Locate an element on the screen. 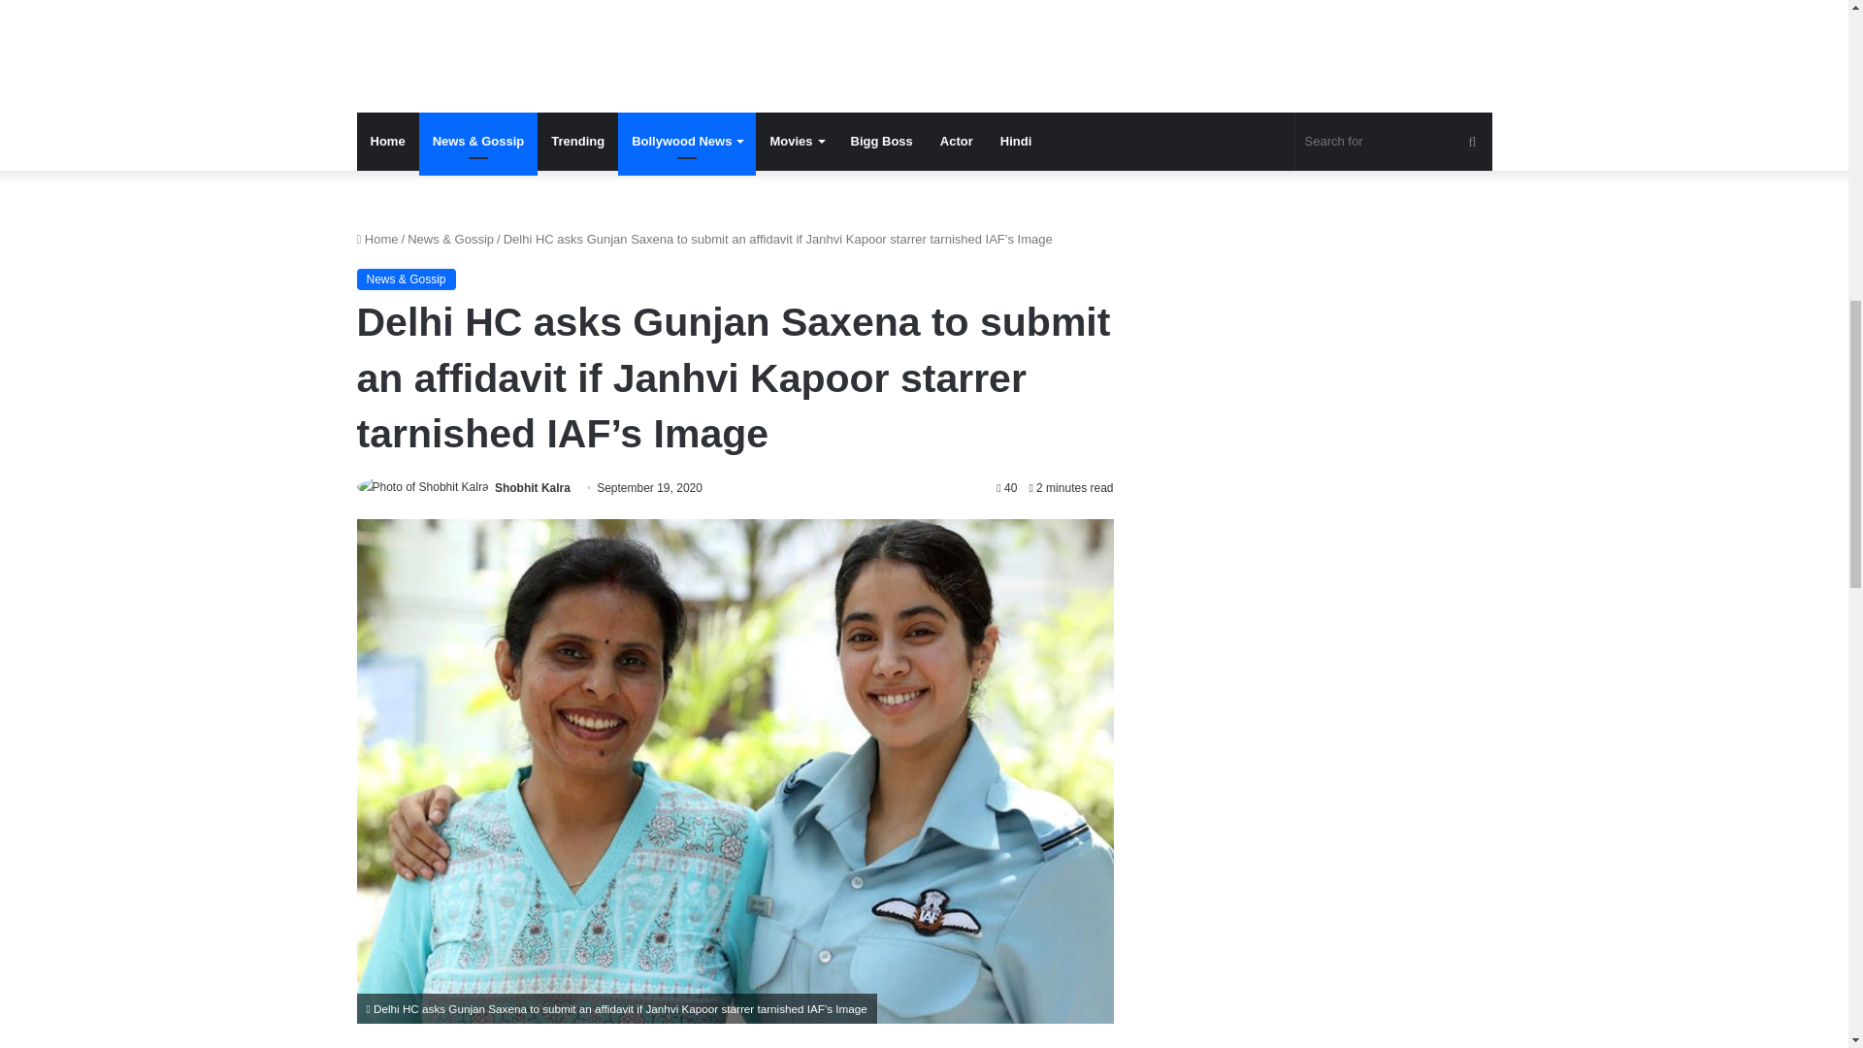  Bollywood News is located at coordinates (687, 142).